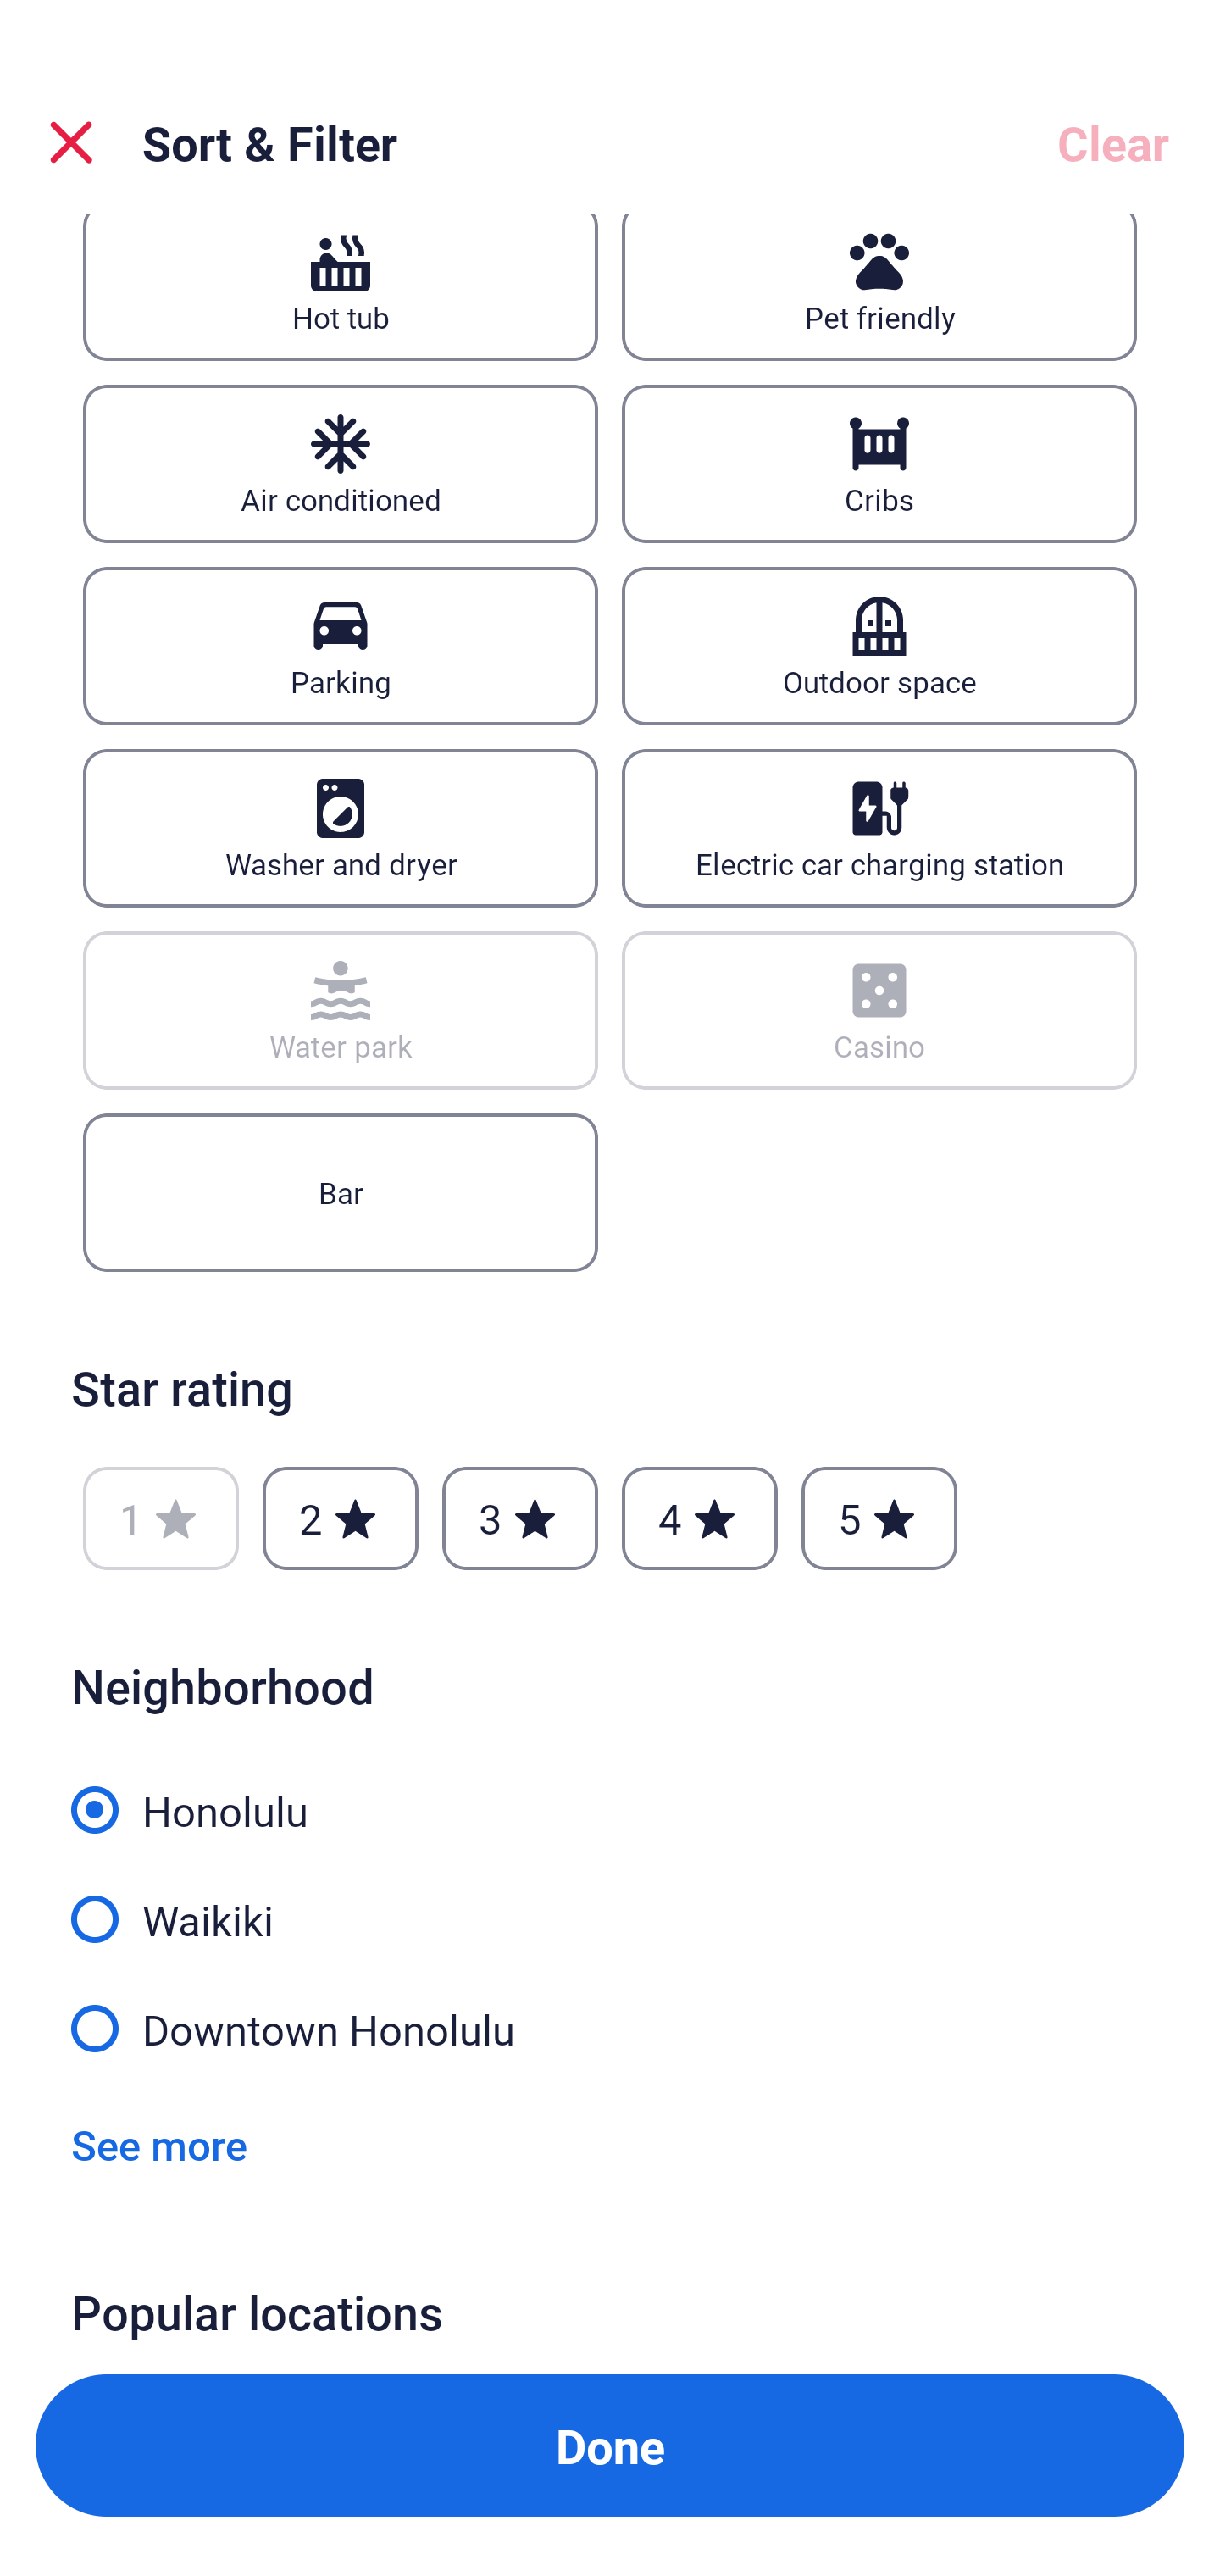 The width and height of the screenshot is (1220, 2576). Describe the element at coordinates (610, 2446) in the screenshot. I see `Apply and close Sort and Filter Done` at that location.